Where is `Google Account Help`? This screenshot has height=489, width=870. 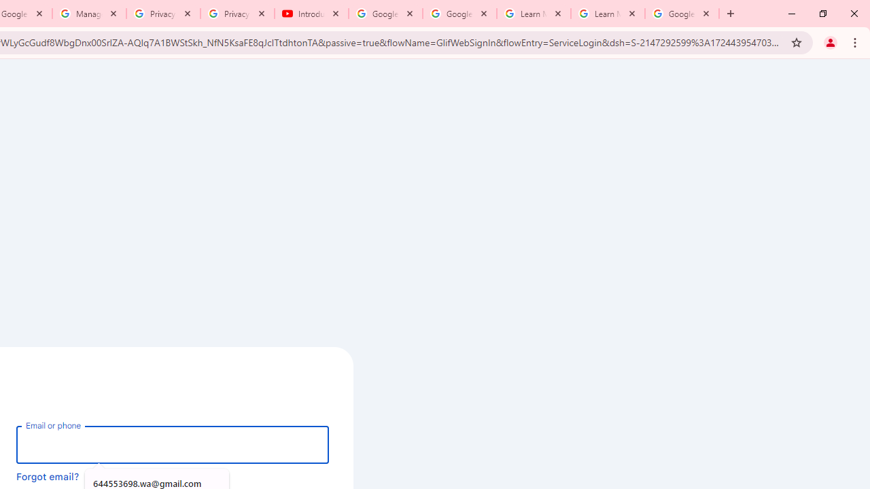
Google Account Help is located at coordinates (459, 14).